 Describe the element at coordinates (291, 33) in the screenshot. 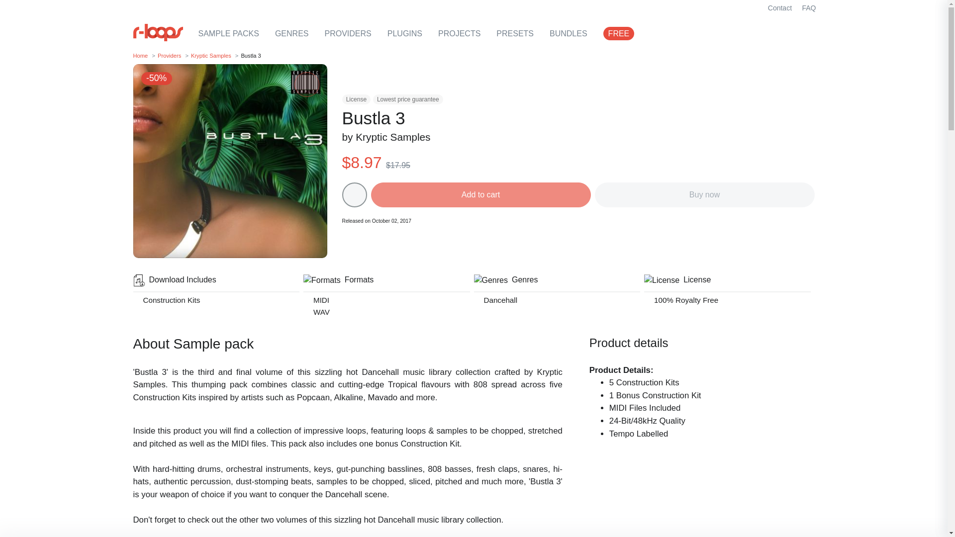

I see `GENRES` at that location.